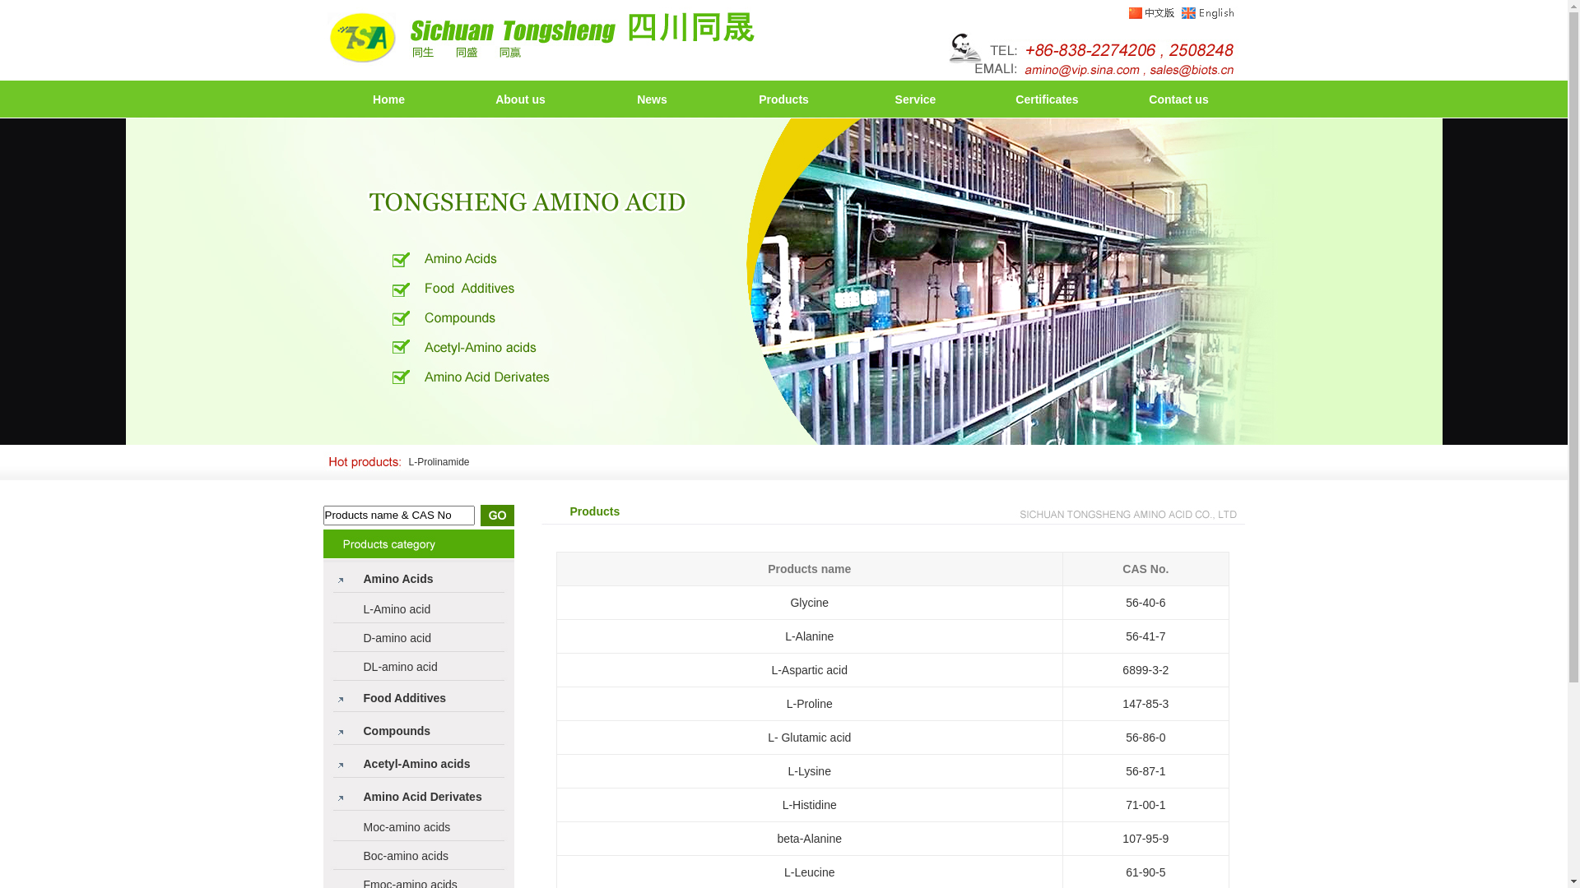 The height and width of the screenshot is (888, 1580). What do you see at coordinates (652, 99) in the screenshot?
I see `News` at bounding box center [652, 99].